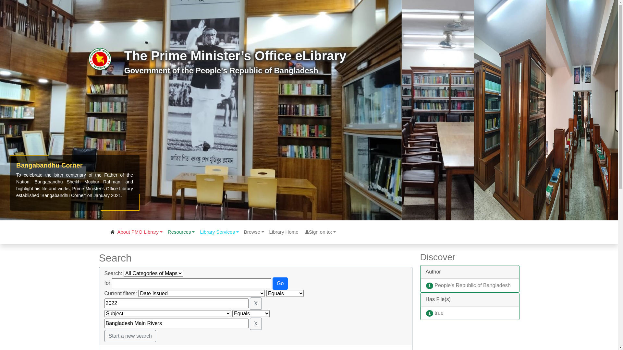 This screenshot has height=350, width=623. Describe the element at coordinates (472, 285) in the screenshot. I see `People's Republic of Bangladesh` at that location.